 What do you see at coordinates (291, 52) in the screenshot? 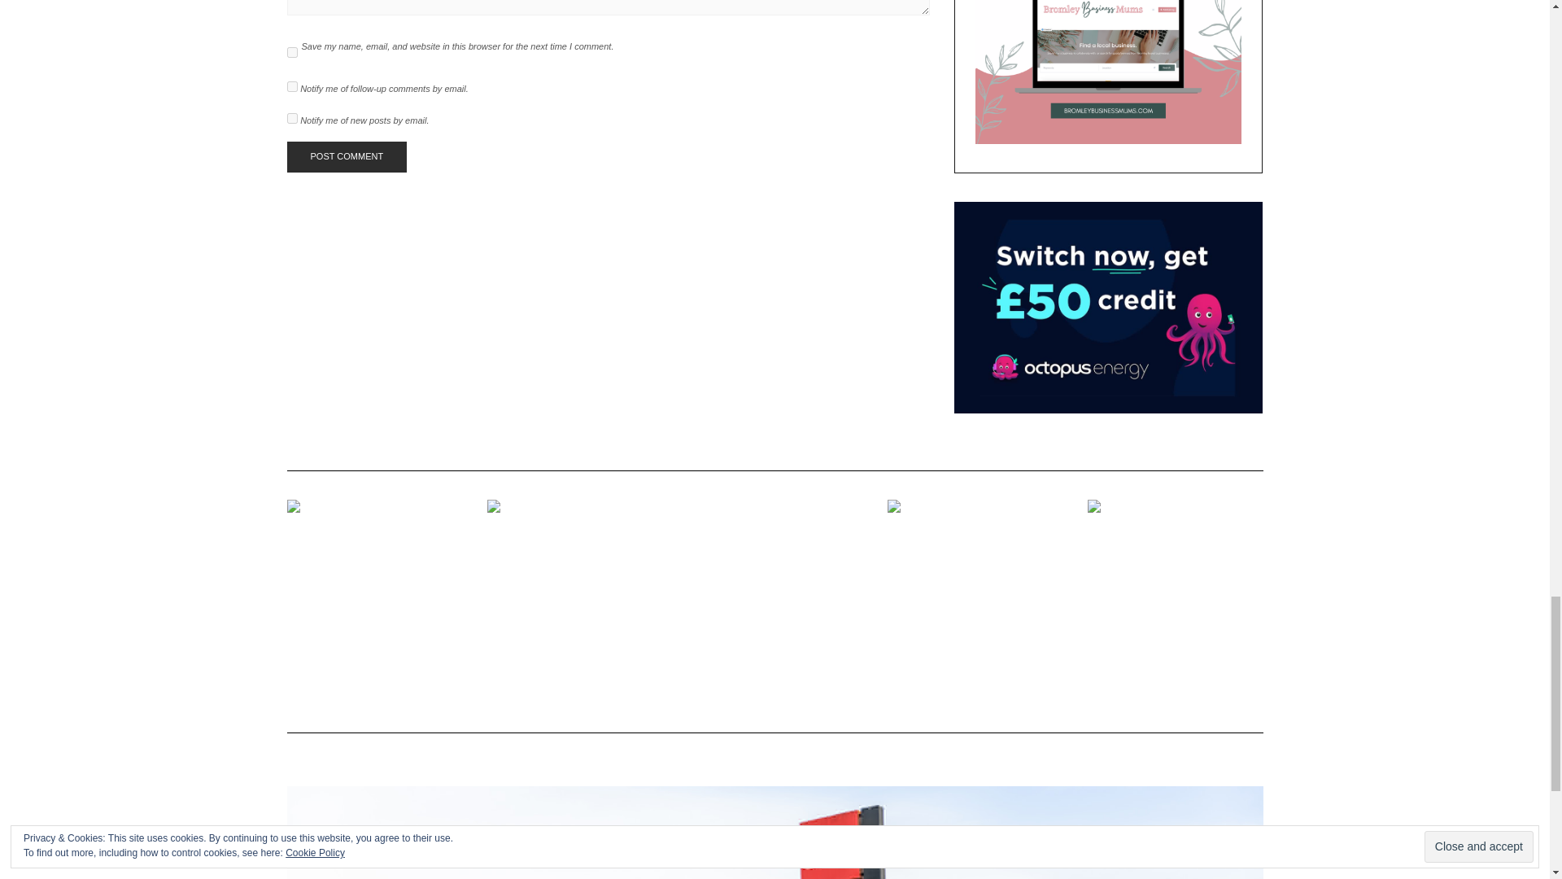
I see `yes` at bounding box center [291, 52].